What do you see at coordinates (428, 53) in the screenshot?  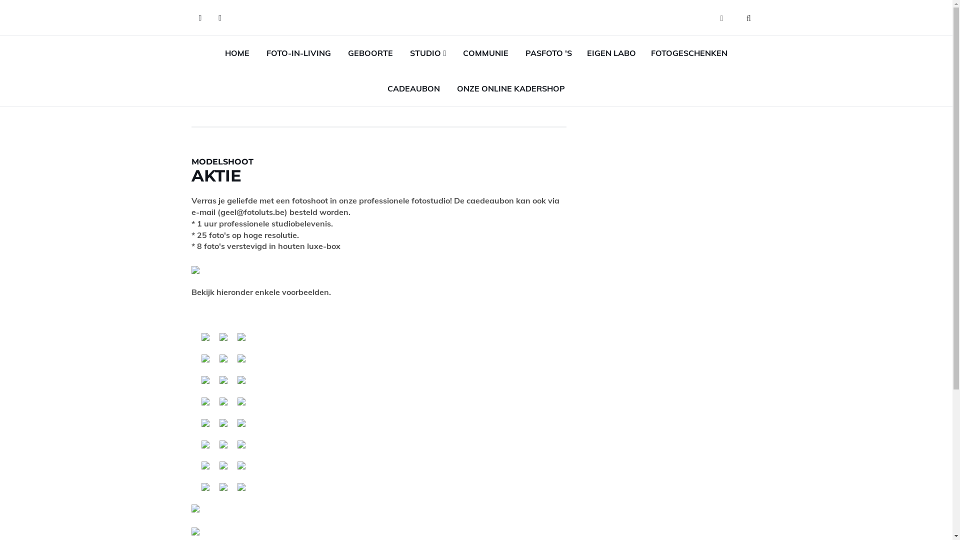 I see `STUDIO` at bounding box center [428, 53].